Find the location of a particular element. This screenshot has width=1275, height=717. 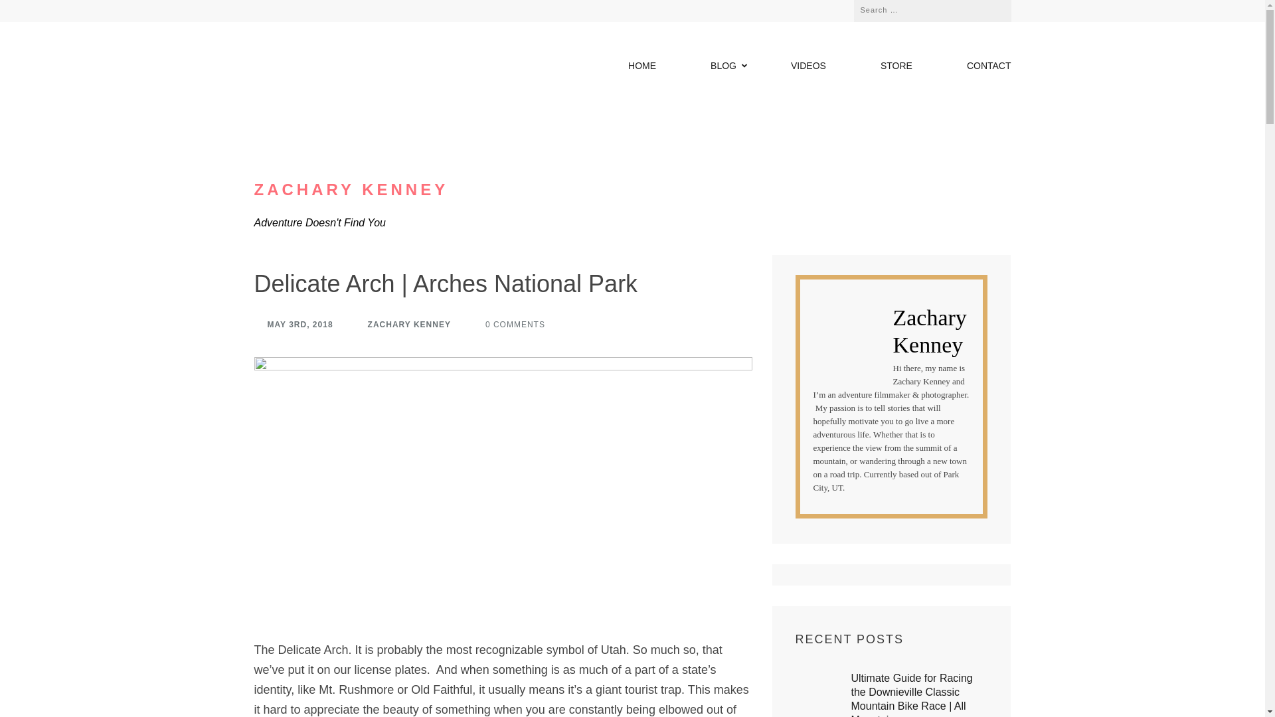

Search is located at coordinates (991, 8).